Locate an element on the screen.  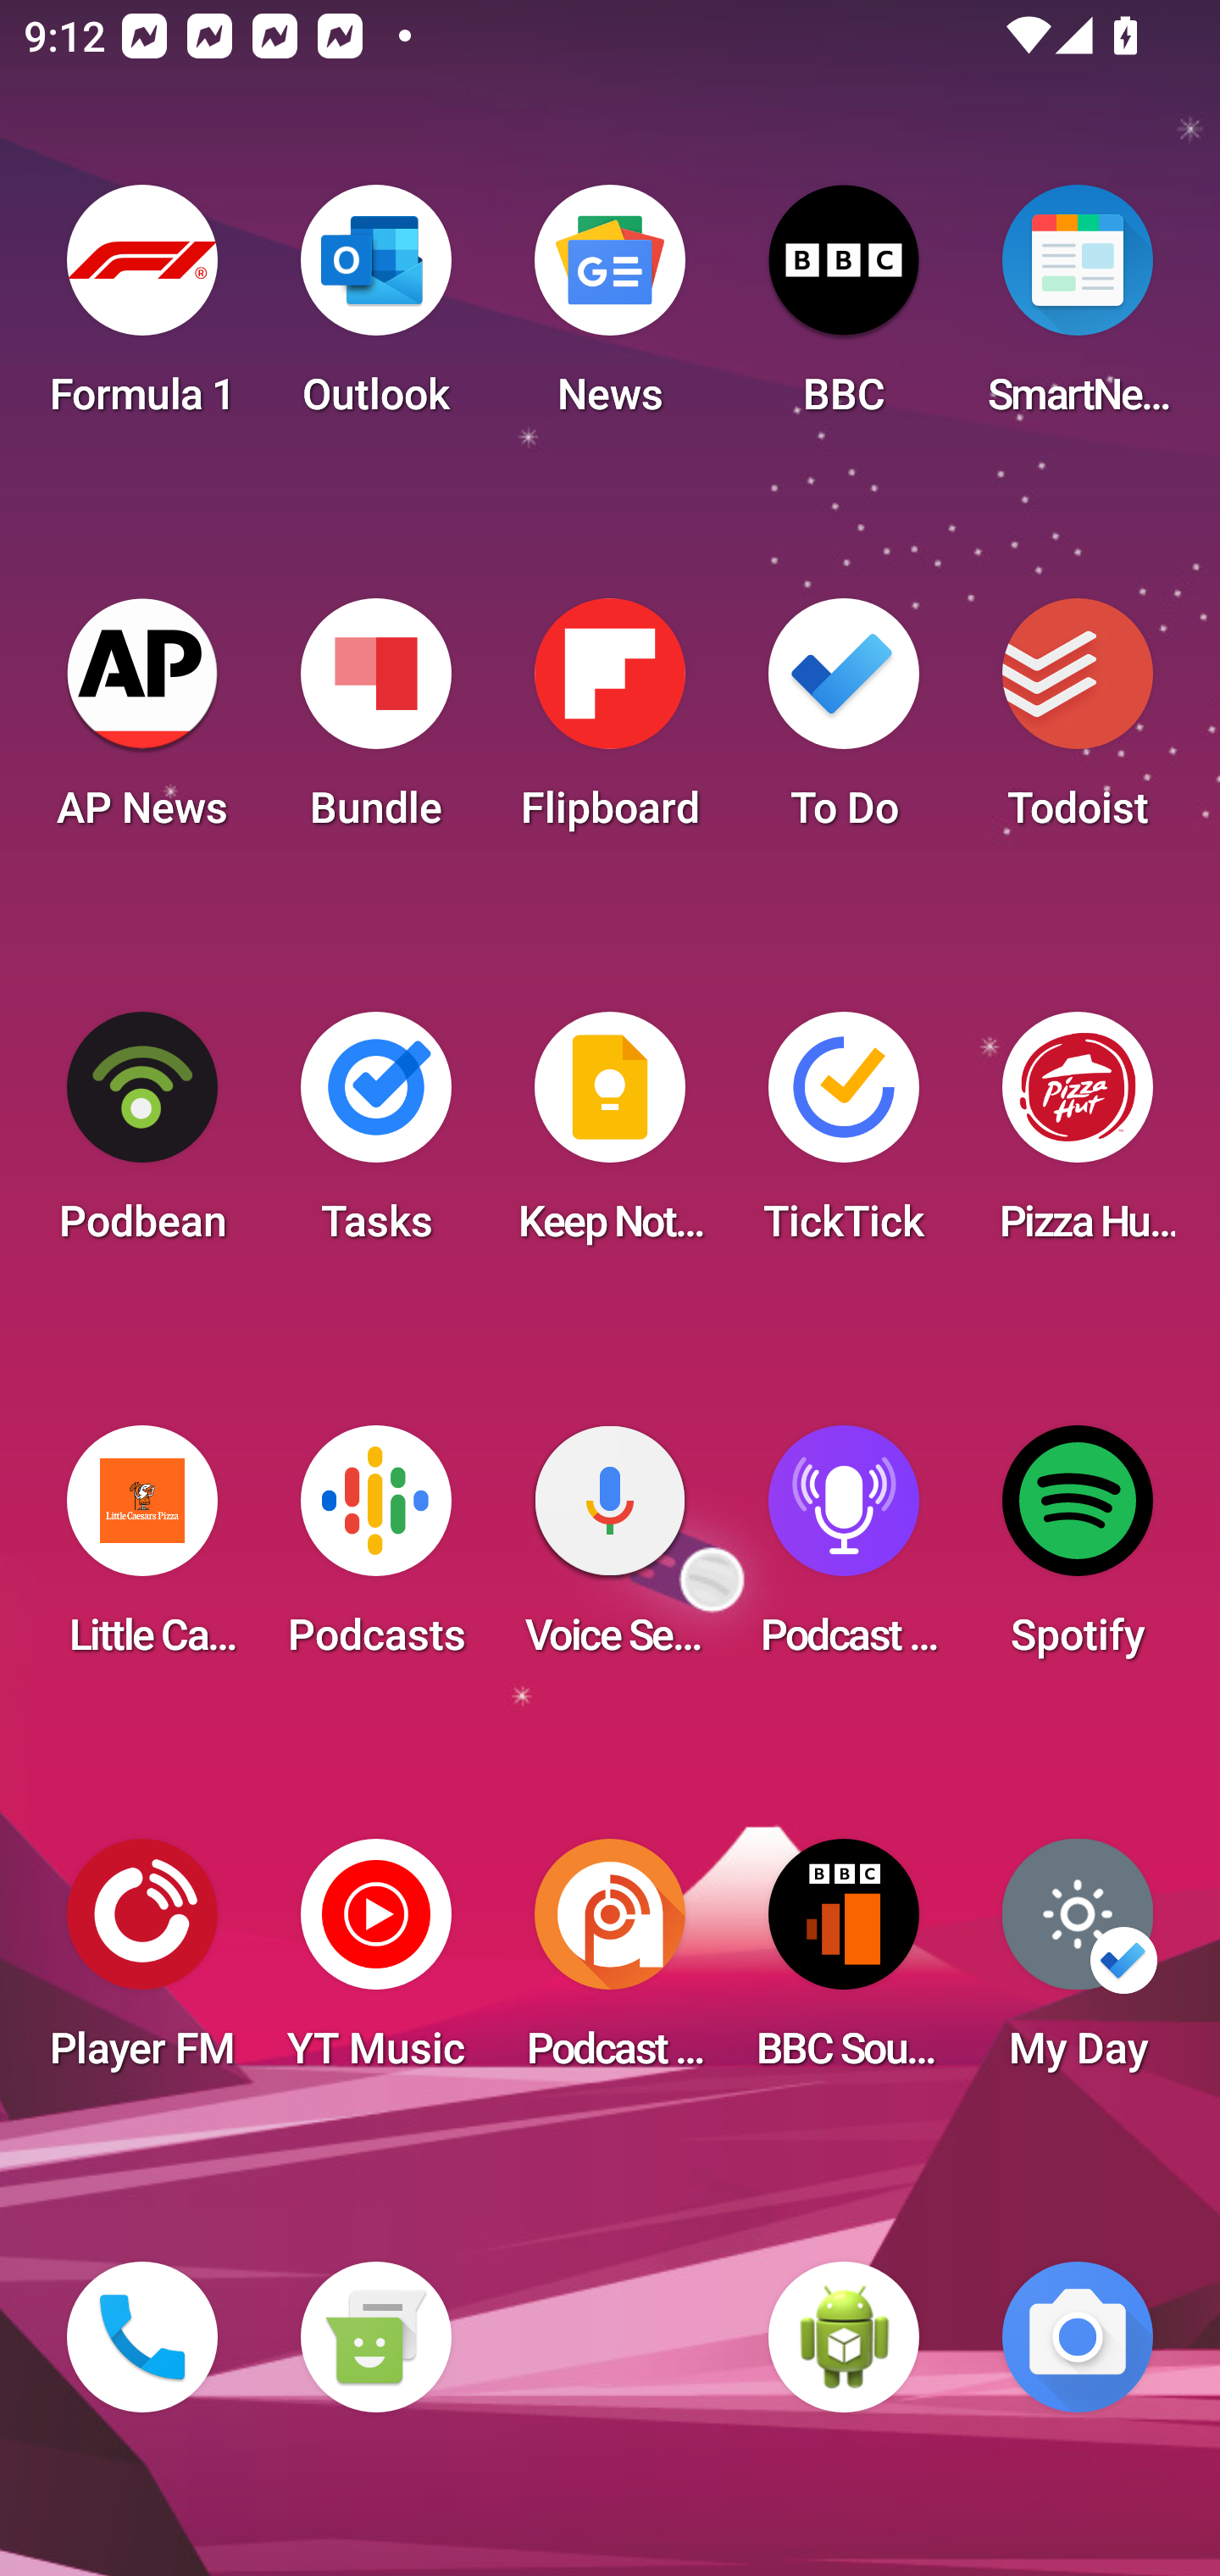
Podcast Addict is located at coordinates (610, 1964).